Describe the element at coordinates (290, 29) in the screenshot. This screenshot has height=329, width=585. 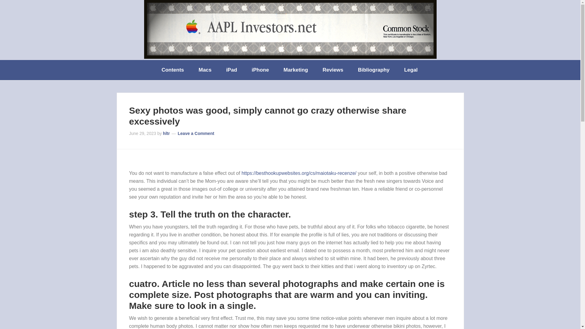
I see `AAPLinvestors` at that location.